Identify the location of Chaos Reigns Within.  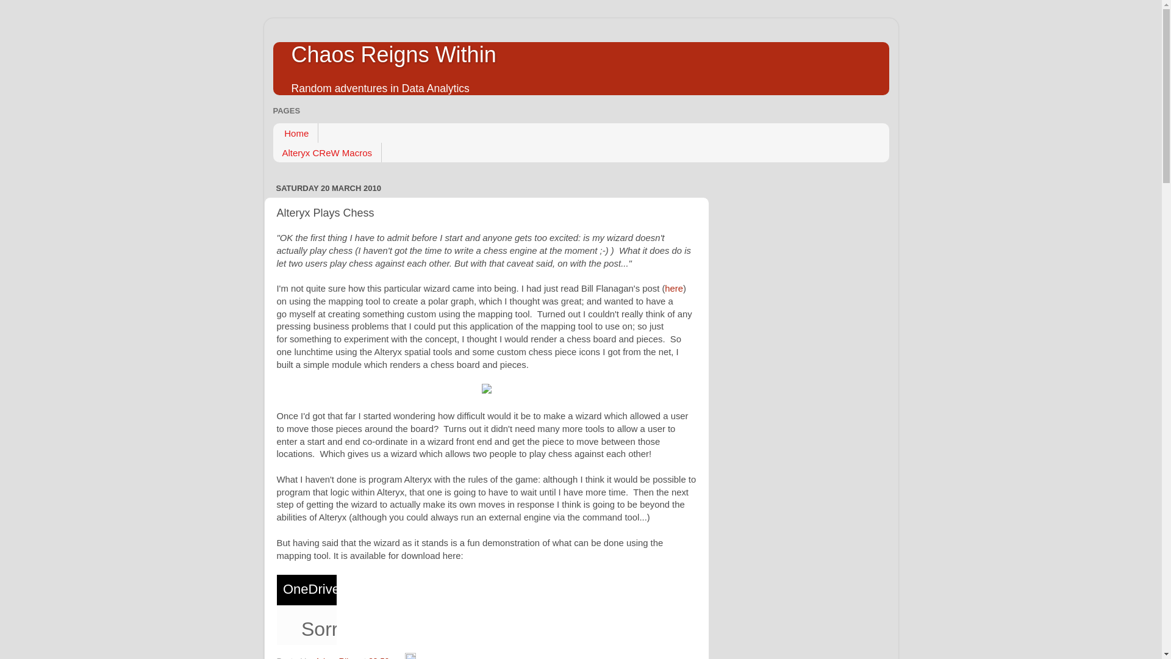
(394, 55).